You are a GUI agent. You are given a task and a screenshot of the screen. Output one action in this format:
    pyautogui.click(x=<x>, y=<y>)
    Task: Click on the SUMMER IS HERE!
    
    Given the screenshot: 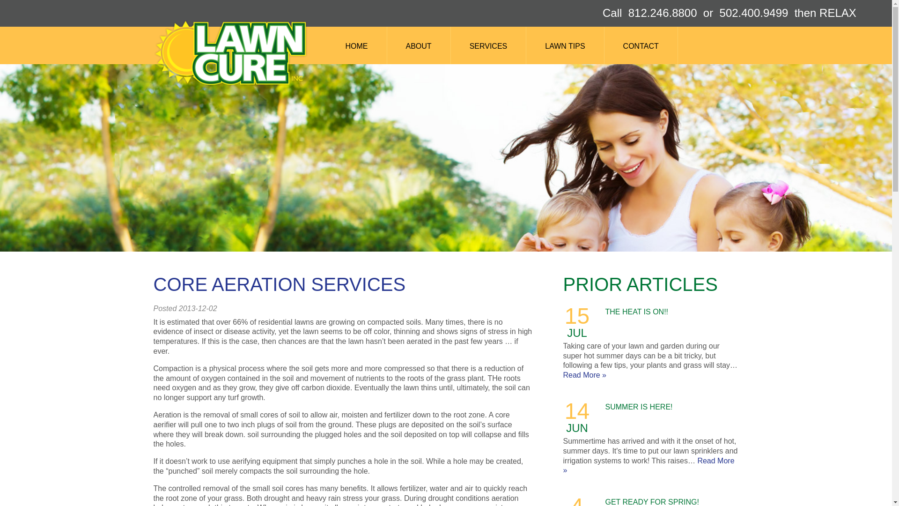 What is the action you would take?
    pyautogui.click(x=639, y=407)
    